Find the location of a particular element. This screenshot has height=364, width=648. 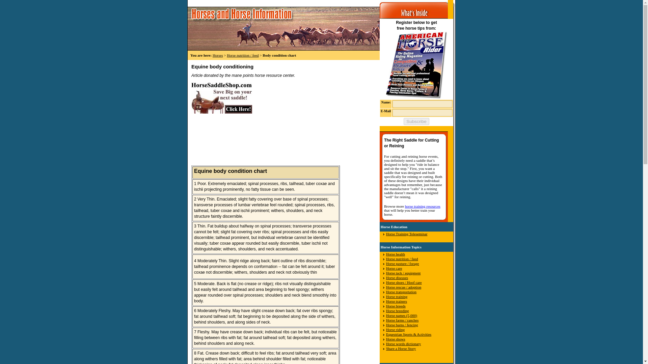

Horse training is located at coordinates (397, 296).